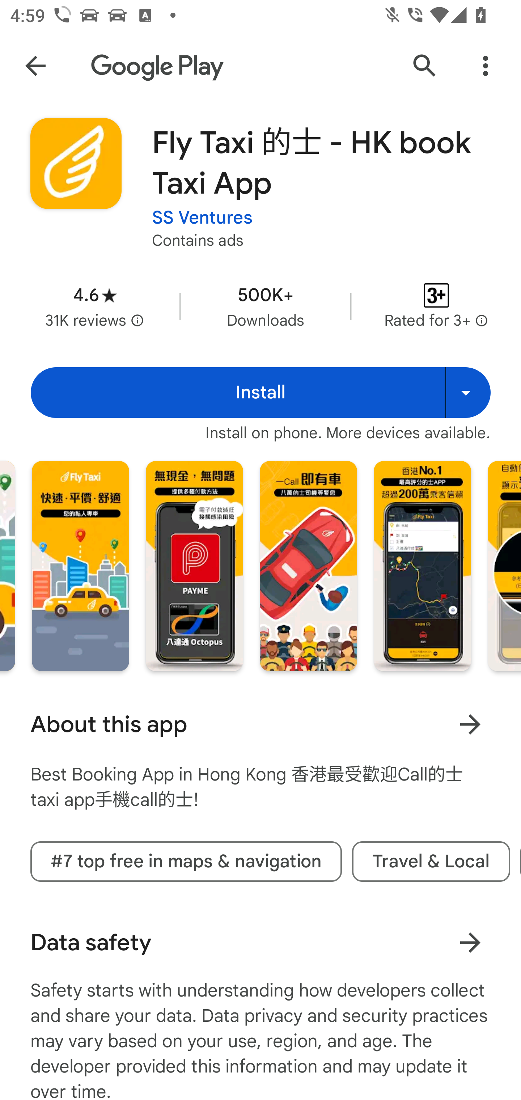 The height and width of the screenshot is (1100, 521). What do you see at coordinates (195, 566) in the screenshot?
I see `Screenshot "2" of "8"` at bounding box center [195, 566].